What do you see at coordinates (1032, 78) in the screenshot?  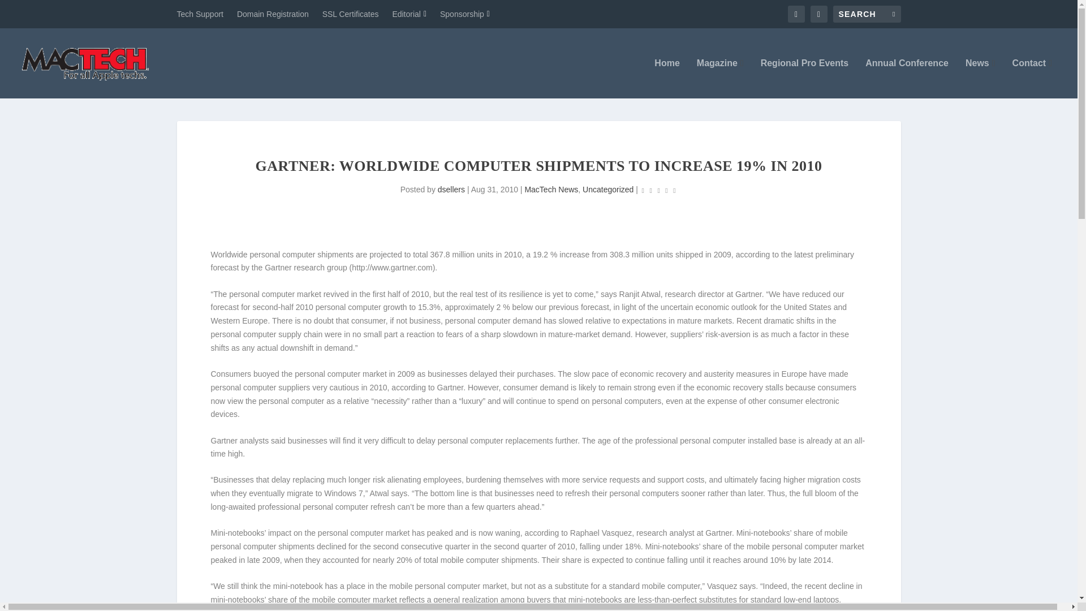 I see `Contact` at bounding box center [1032, 78].